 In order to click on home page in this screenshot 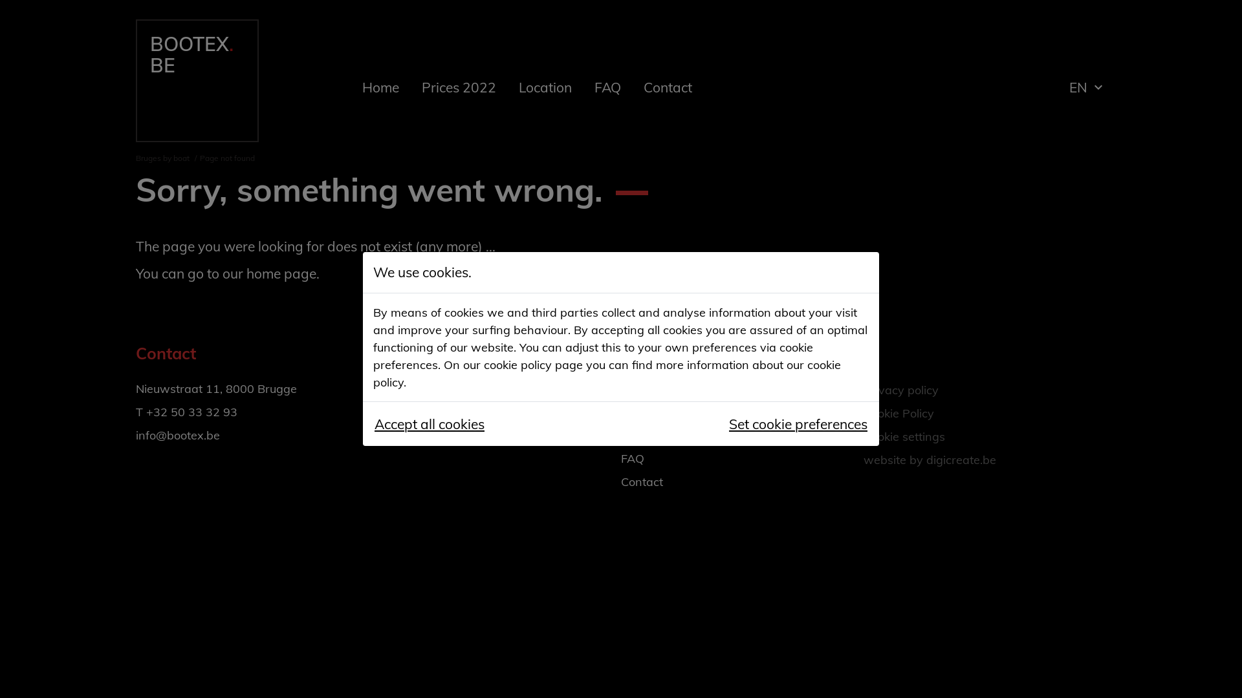, I will do `click(281, 273)`.